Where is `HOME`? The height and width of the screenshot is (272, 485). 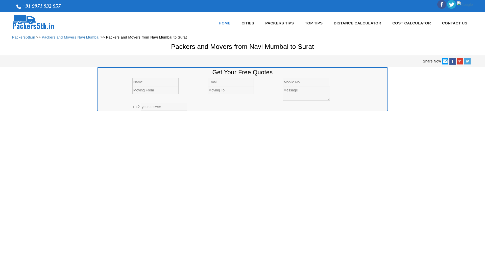
HOME is located at coordinates (224, 23).